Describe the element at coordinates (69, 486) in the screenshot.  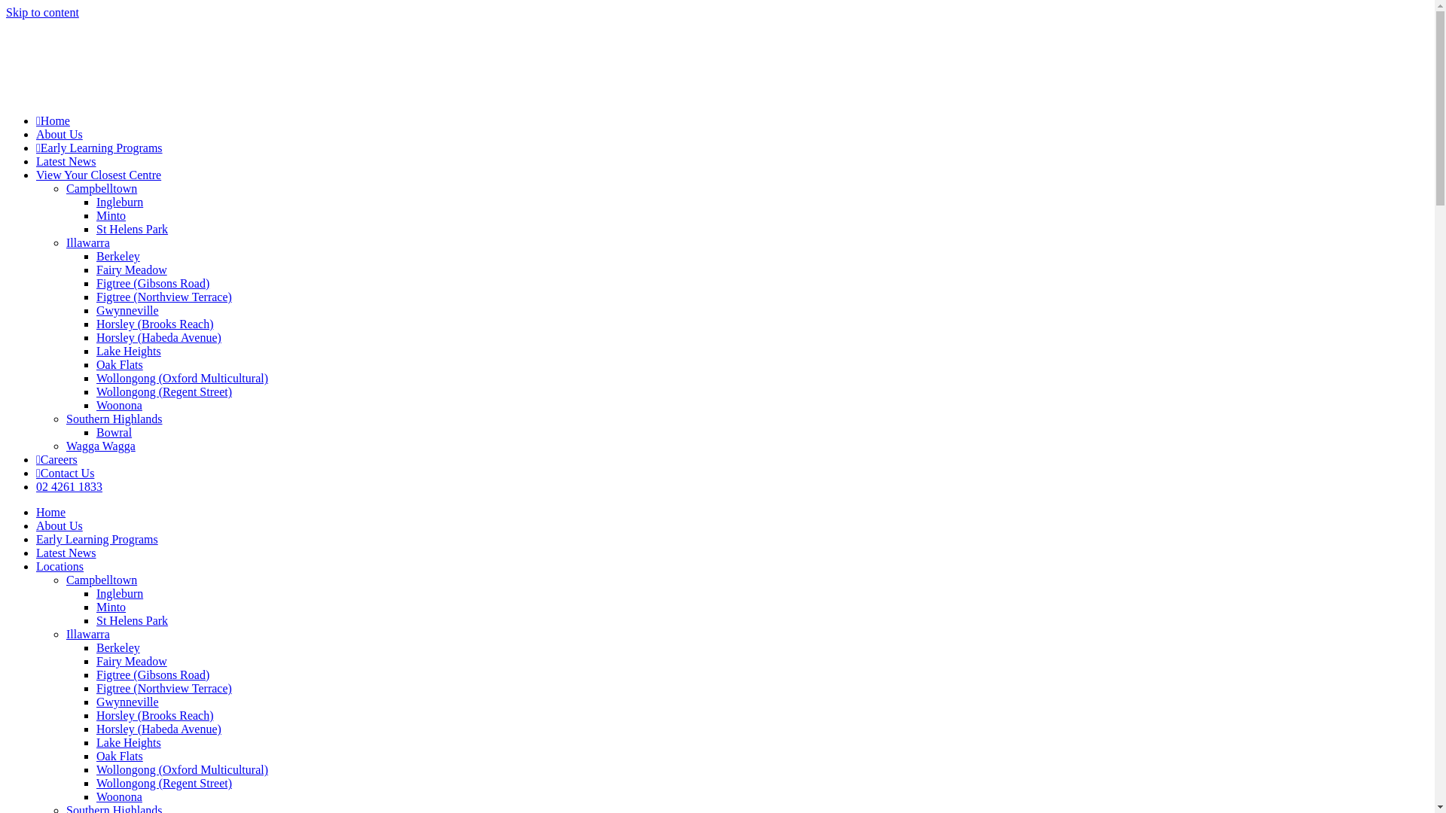
I see `02 4261 1833` at that location.